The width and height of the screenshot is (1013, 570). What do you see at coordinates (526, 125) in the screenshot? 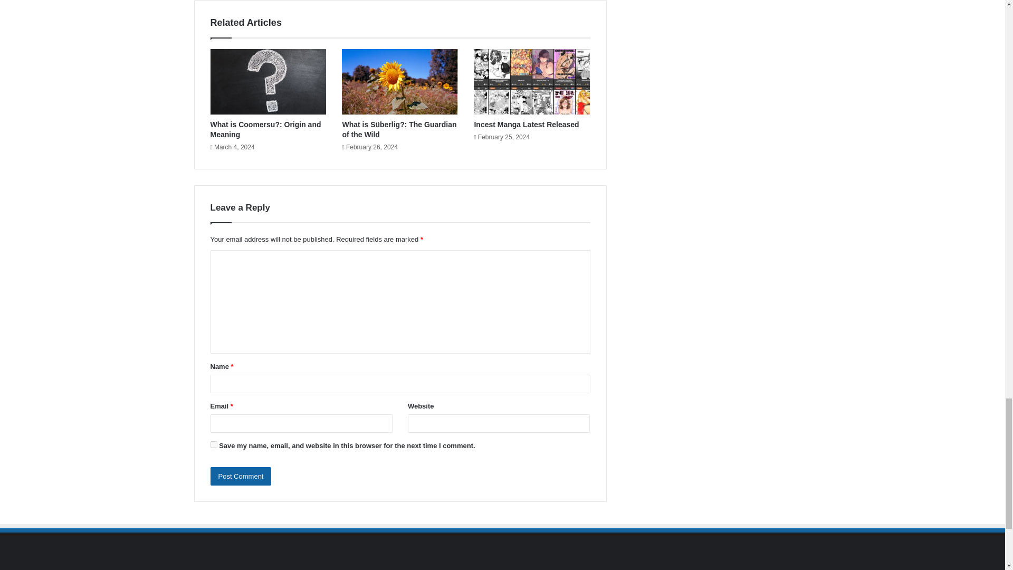
I see `Incest Manga Latest Released` at bounding box center [526, 125].